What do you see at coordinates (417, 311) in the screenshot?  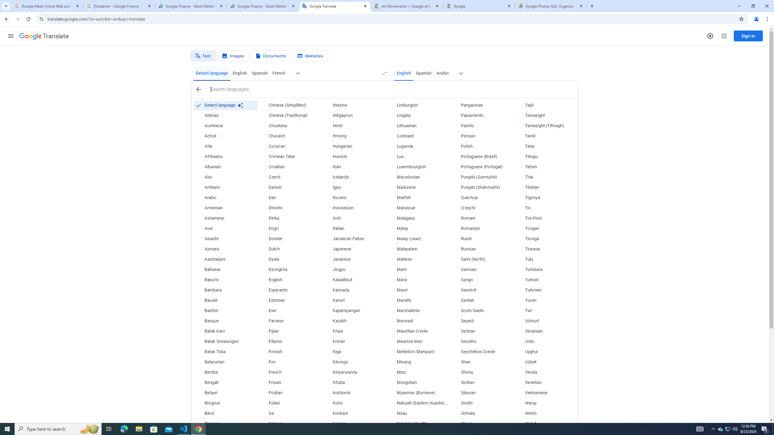 I see `Marshallese` at bounding box center [417, 311].